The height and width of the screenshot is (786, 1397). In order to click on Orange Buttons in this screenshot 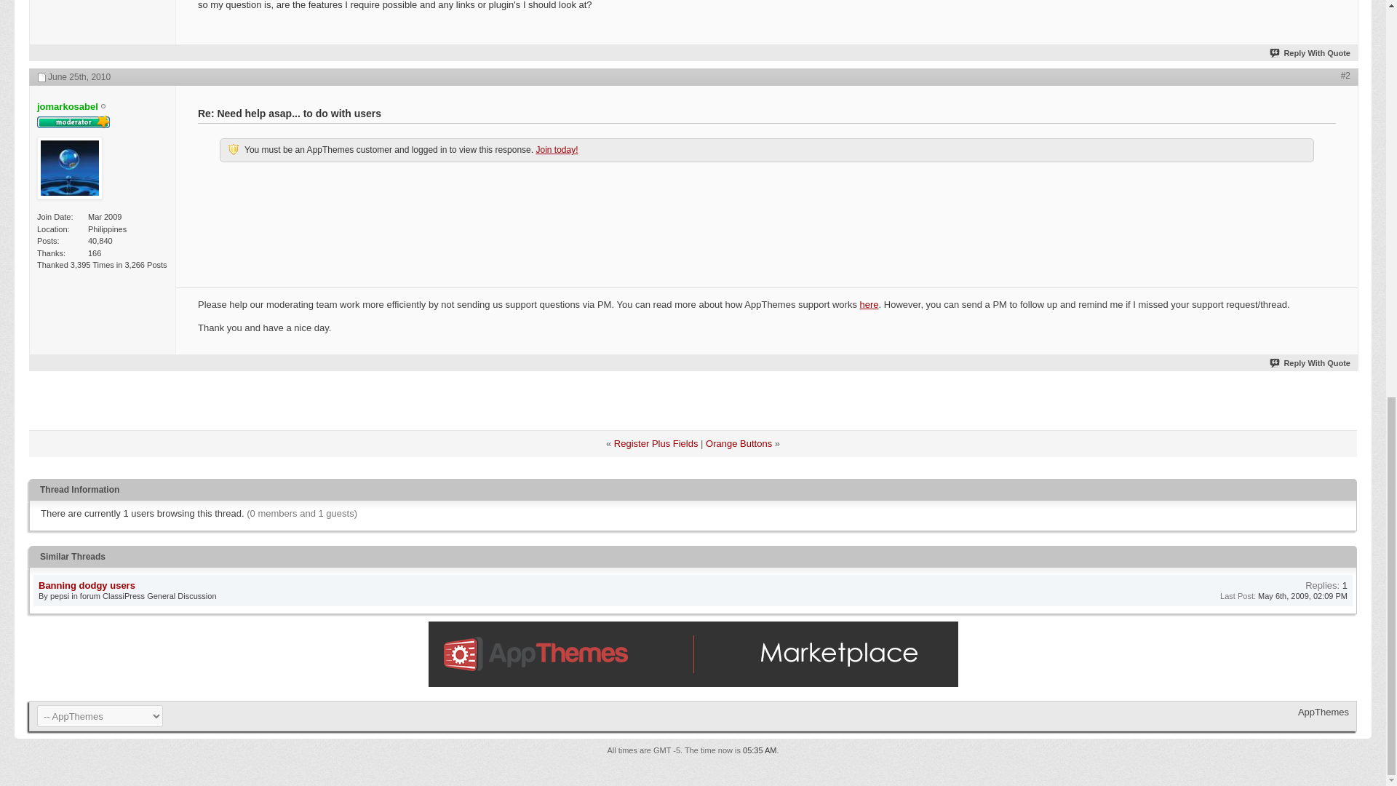, I will do `click(739, 442)`.